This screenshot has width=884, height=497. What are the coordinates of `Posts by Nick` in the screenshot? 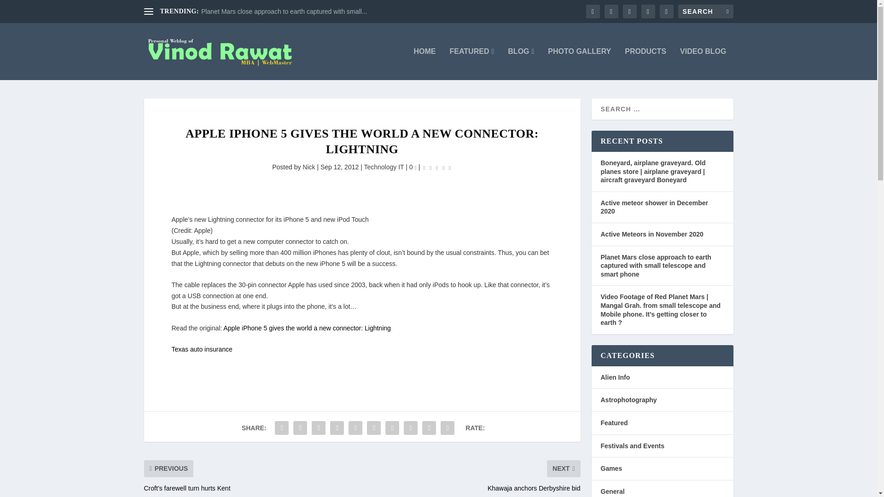 It's located at (308, 167).